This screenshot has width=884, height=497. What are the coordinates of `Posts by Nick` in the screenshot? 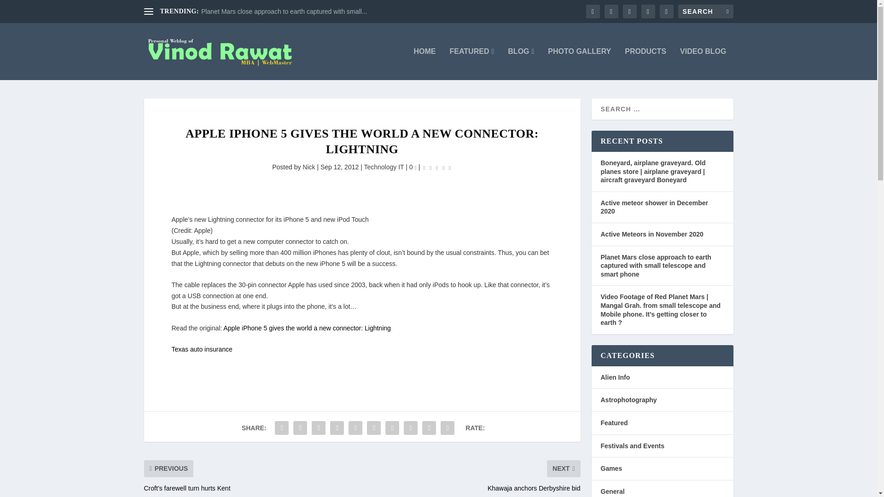 It's located at (308, 167).